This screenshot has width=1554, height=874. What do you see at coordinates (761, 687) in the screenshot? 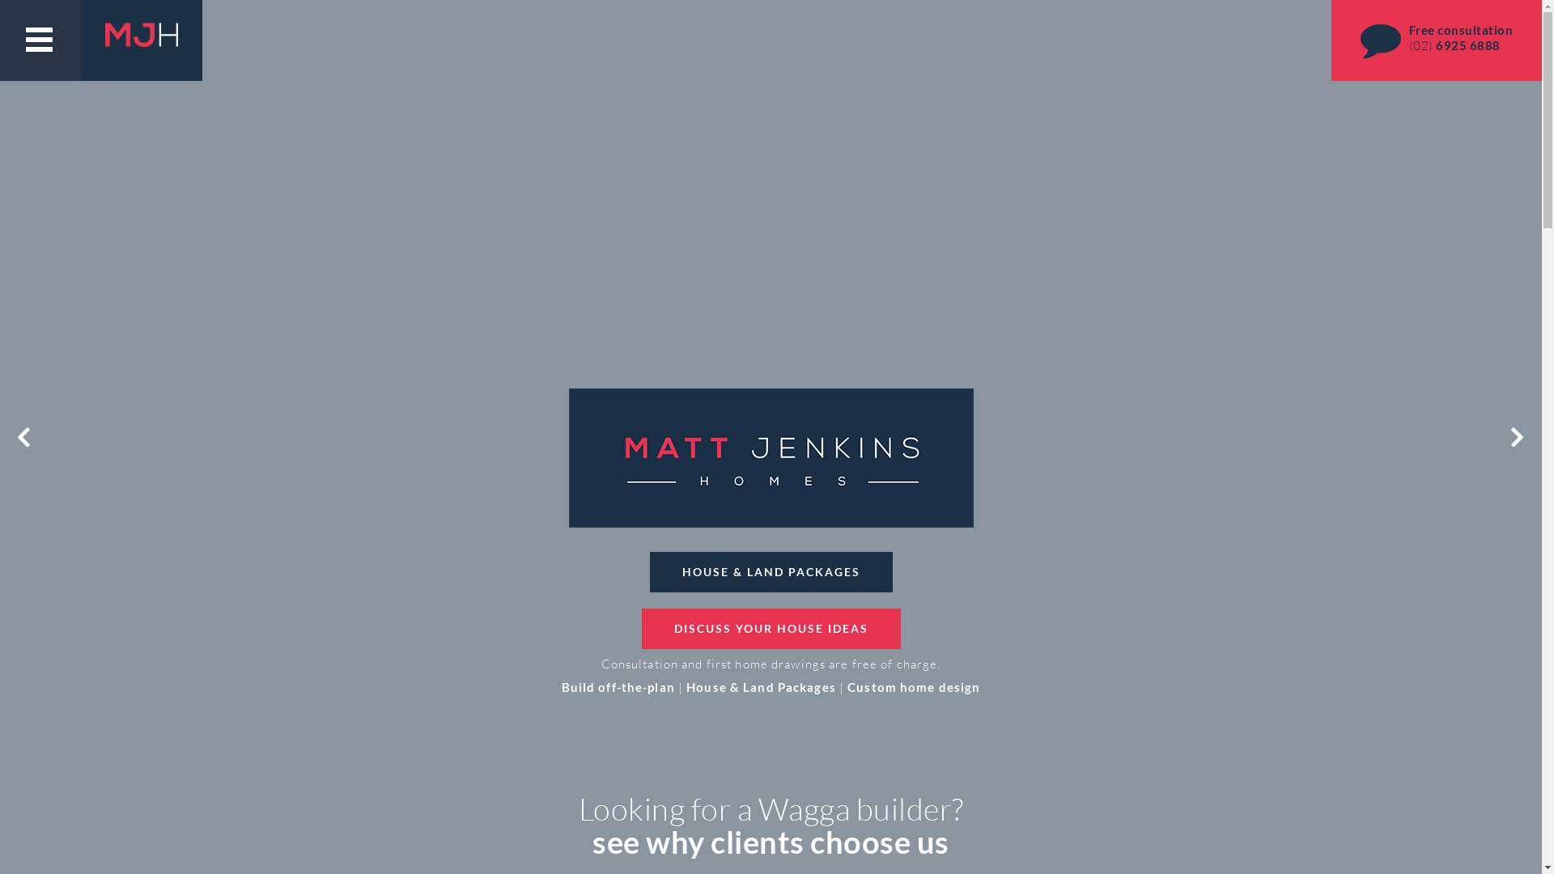
I see `House & Land Packages` at bounding box center [761, 687].